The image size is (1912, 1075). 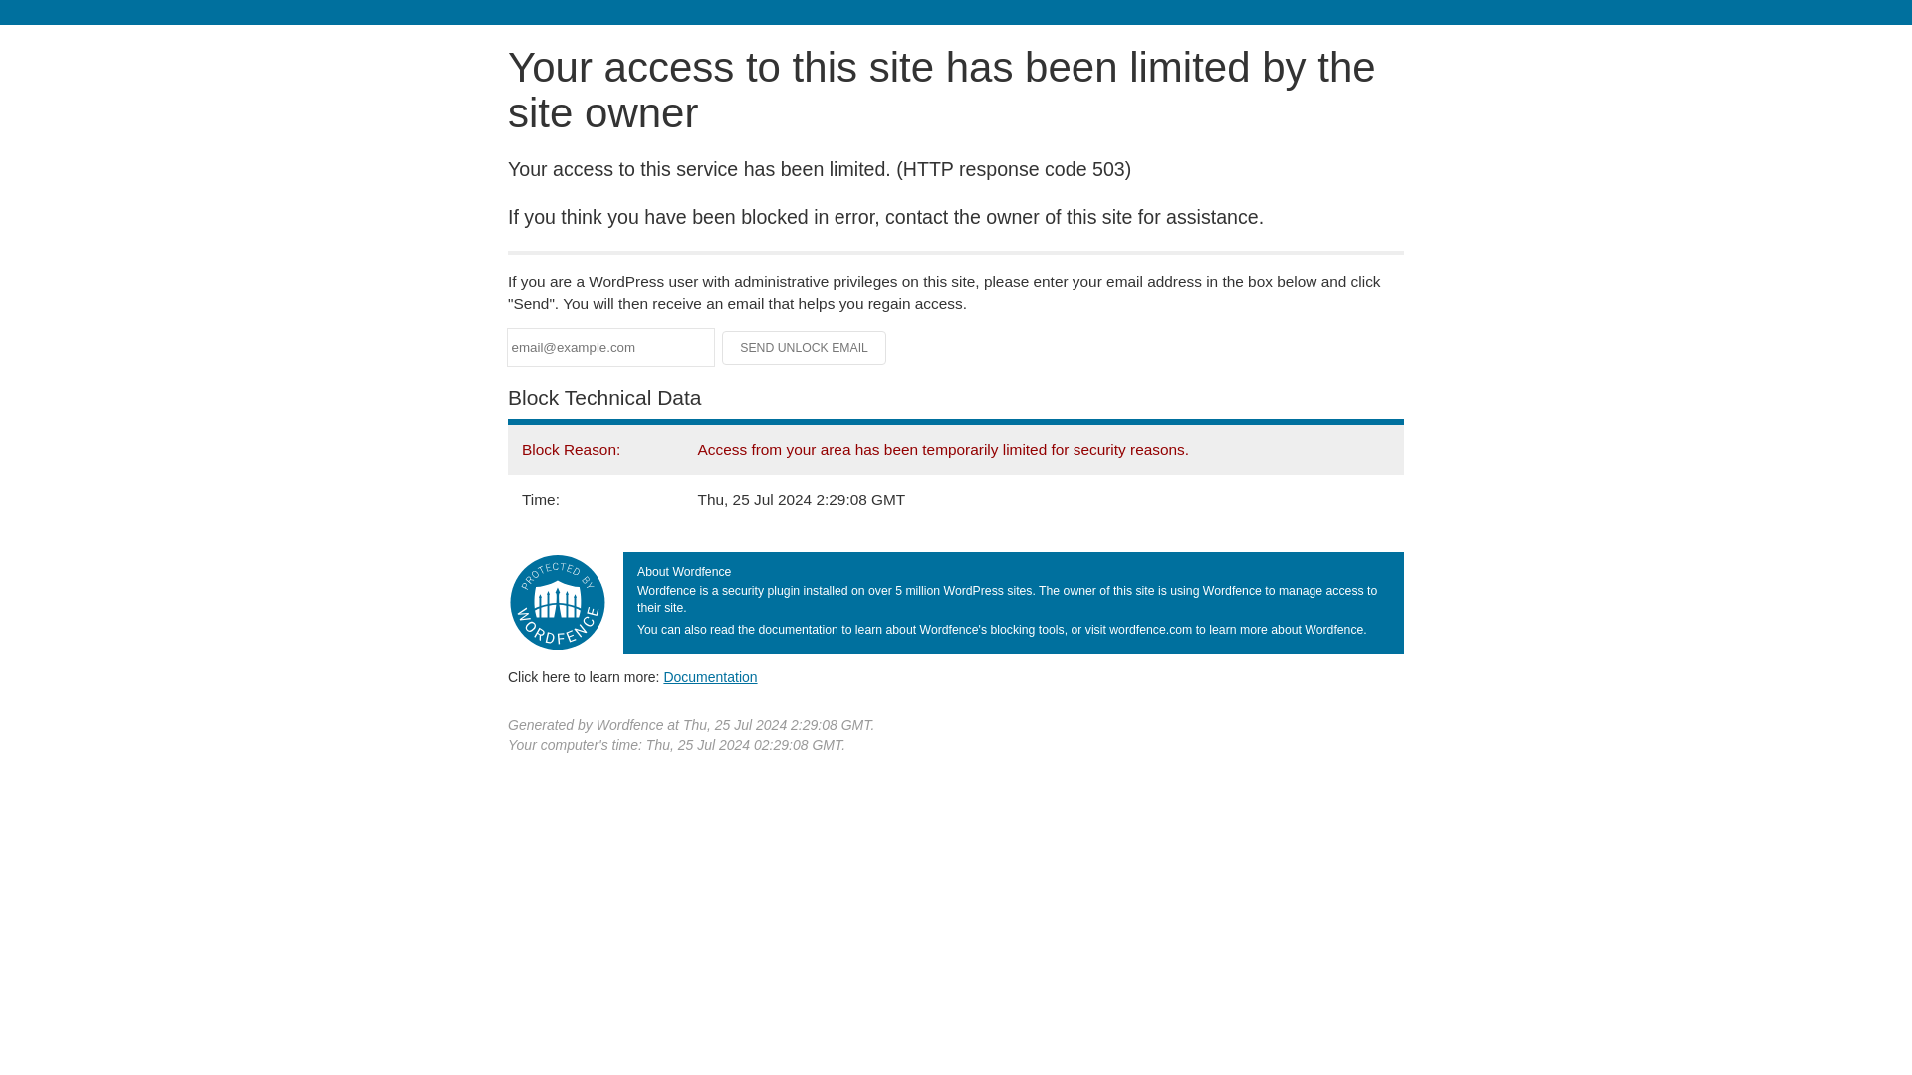 What do you see at coordinates (710, 676) in the screenshot?
I see `Documentation` at bounding box center [710, 676].